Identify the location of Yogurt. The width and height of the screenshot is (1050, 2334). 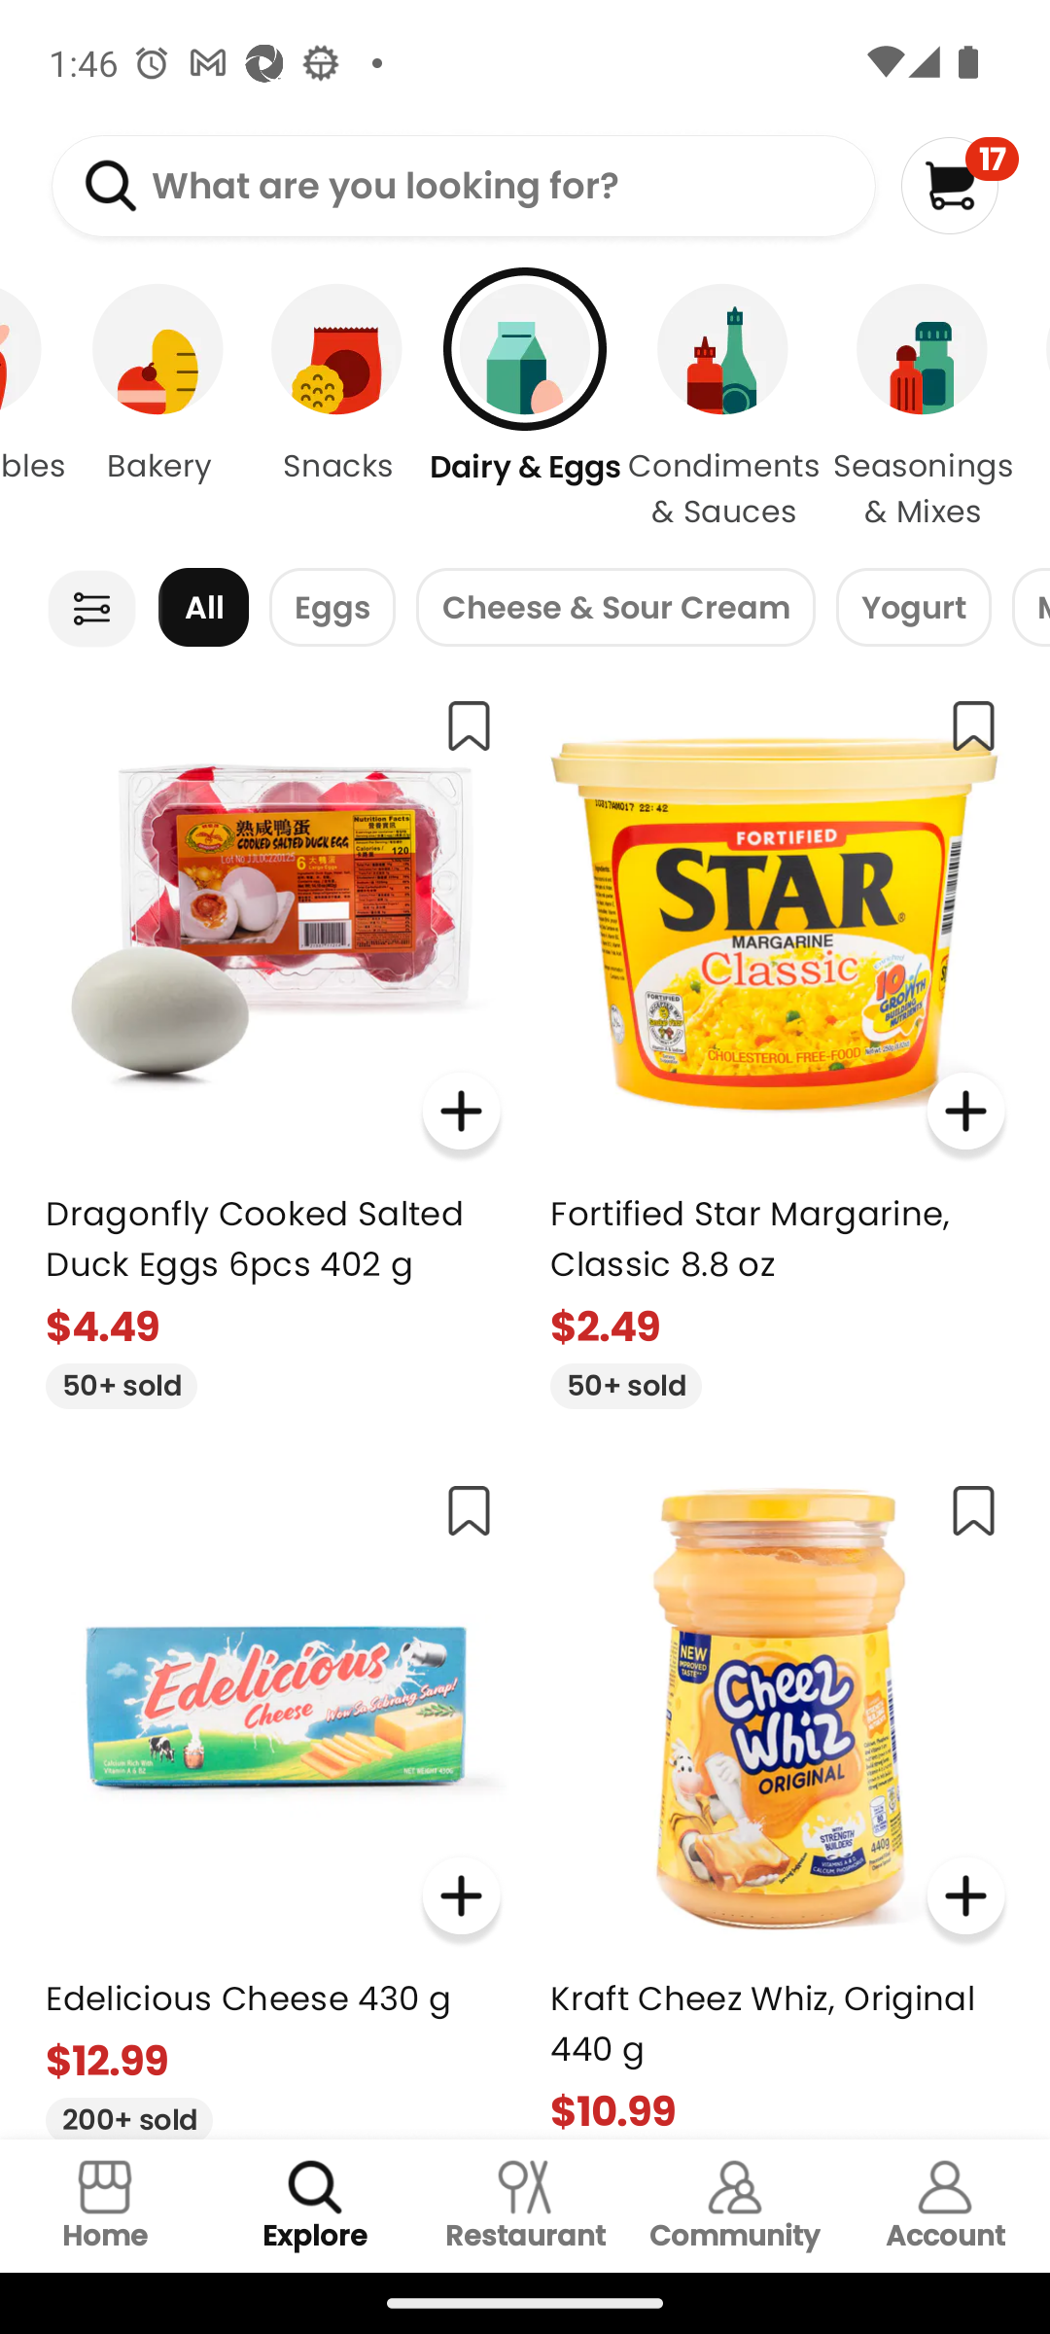
(913, 607).